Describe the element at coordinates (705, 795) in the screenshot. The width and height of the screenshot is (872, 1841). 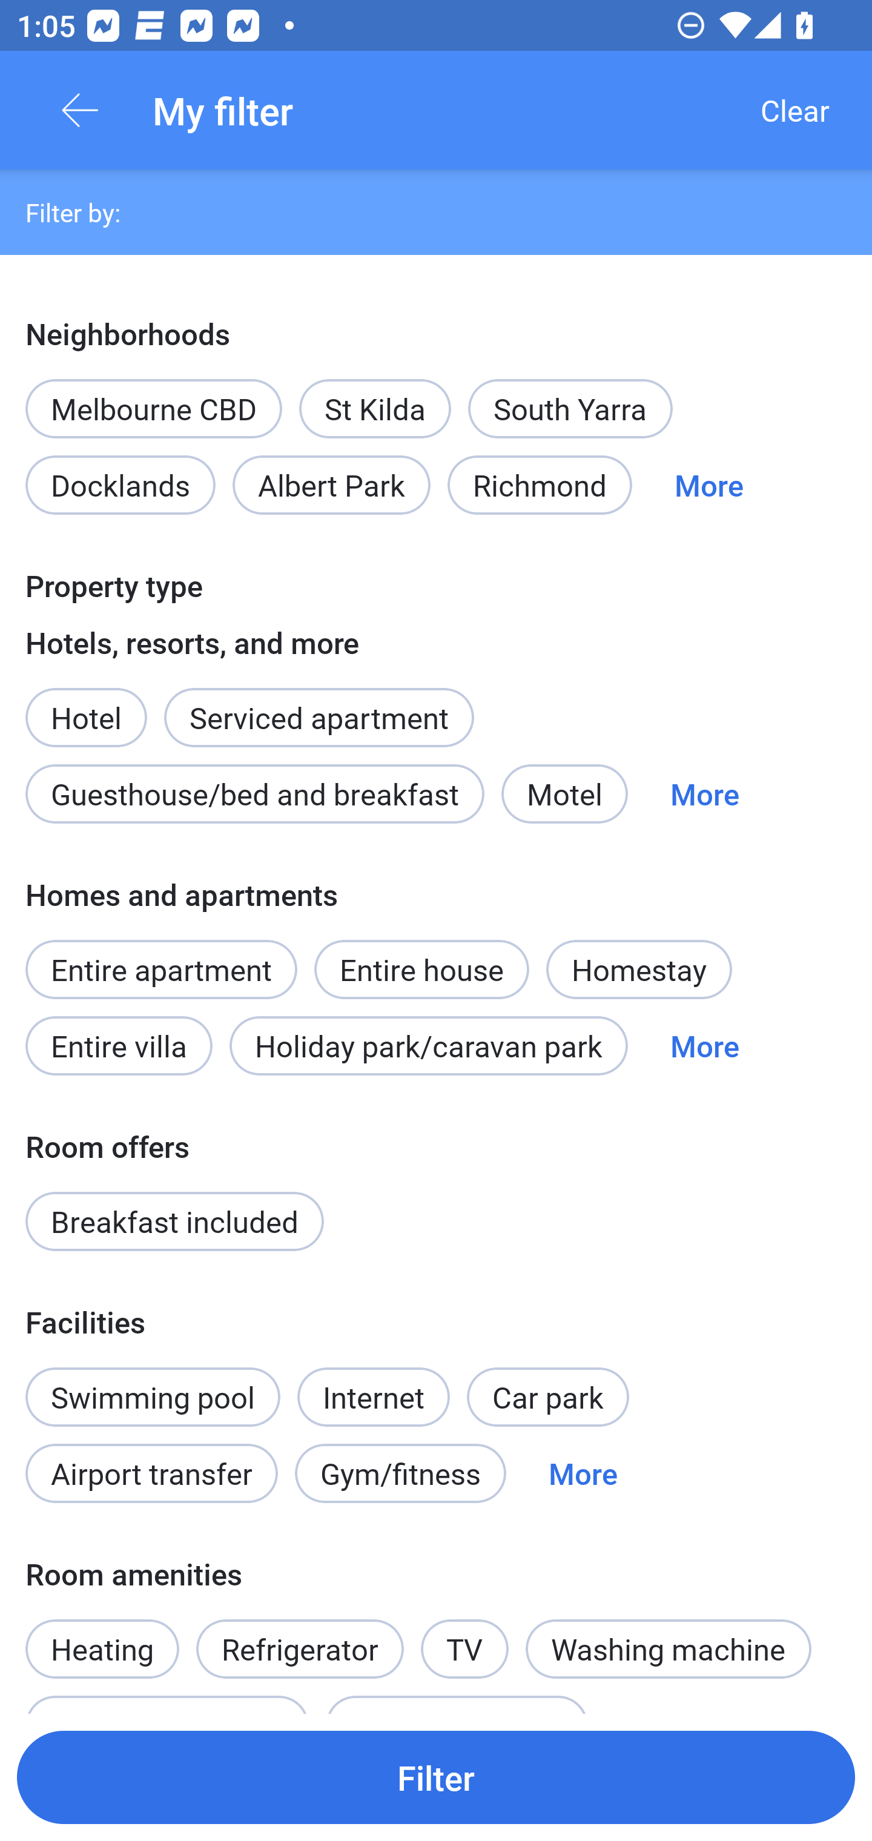
I see `More` at that location.